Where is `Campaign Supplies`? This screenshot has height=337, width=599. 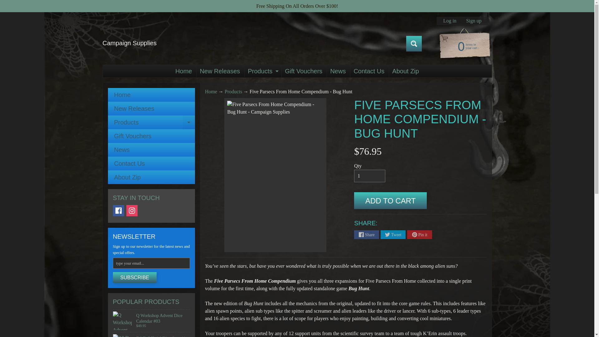
Campaign Supplies is located at coordinates (462, 46).